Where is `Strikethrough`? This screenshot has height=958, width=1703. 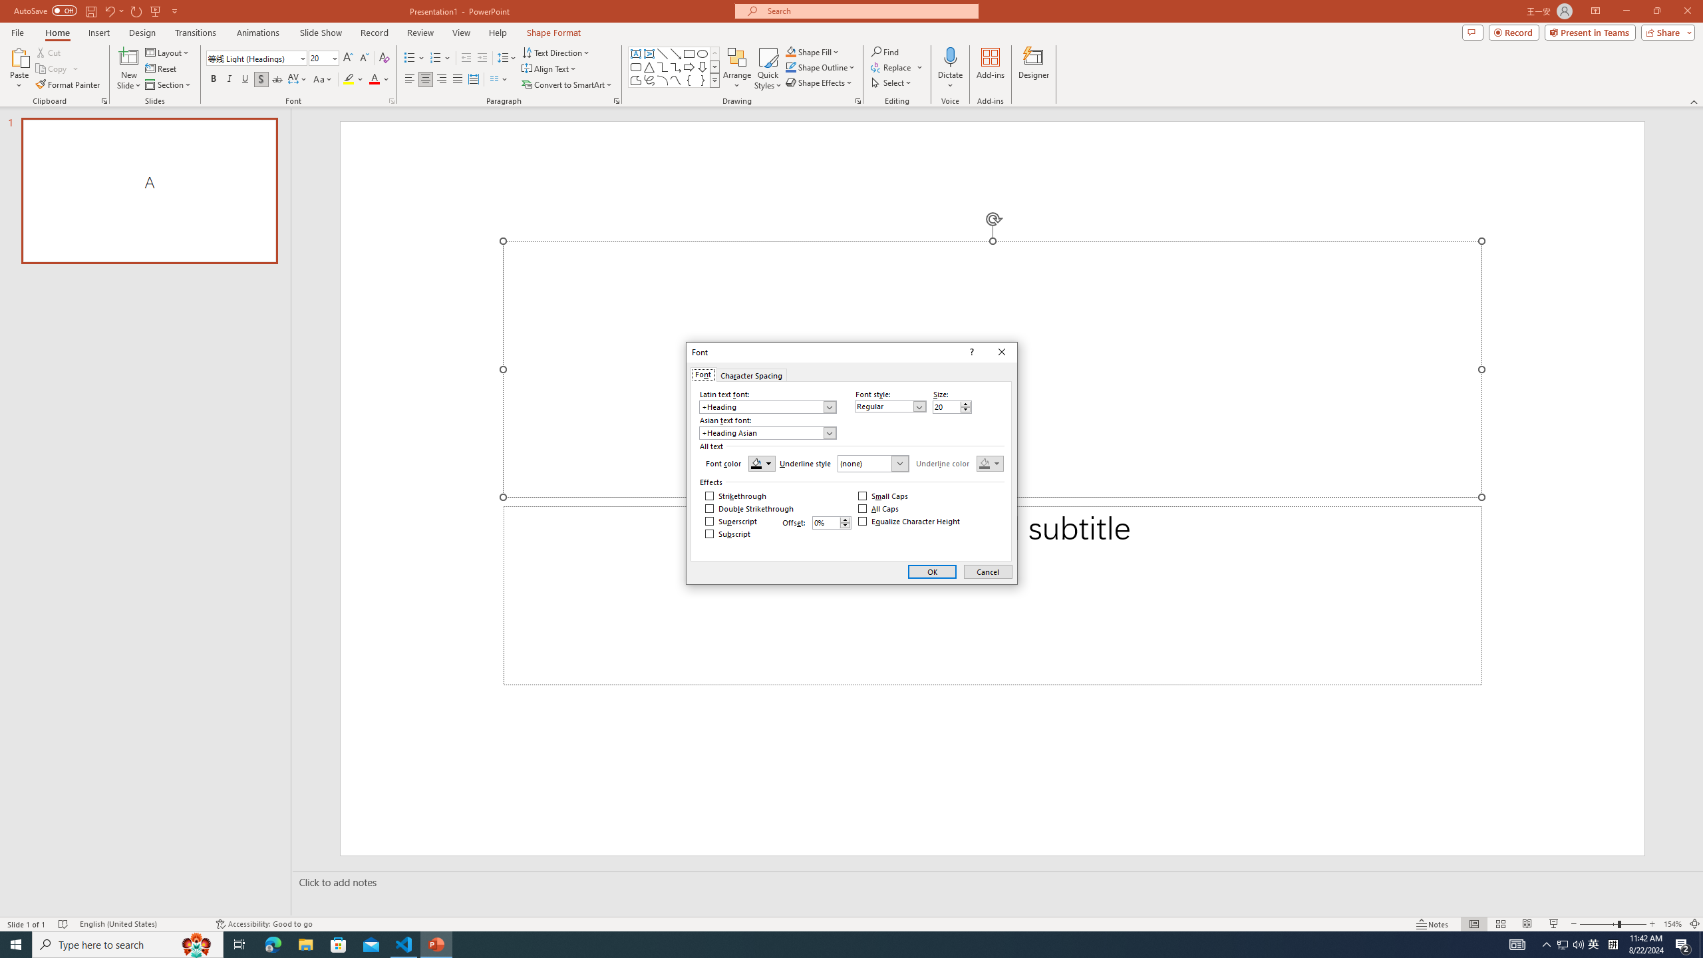 Strikethrough is located at coordinates (736, 496).